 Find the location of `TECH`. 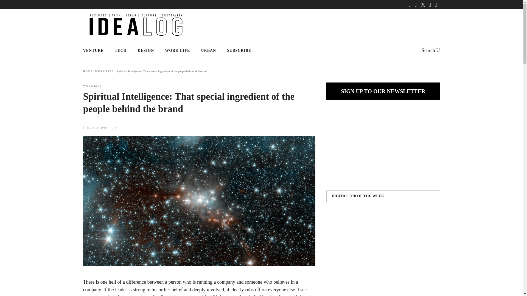

TECH is located at coordinates (120, 50).